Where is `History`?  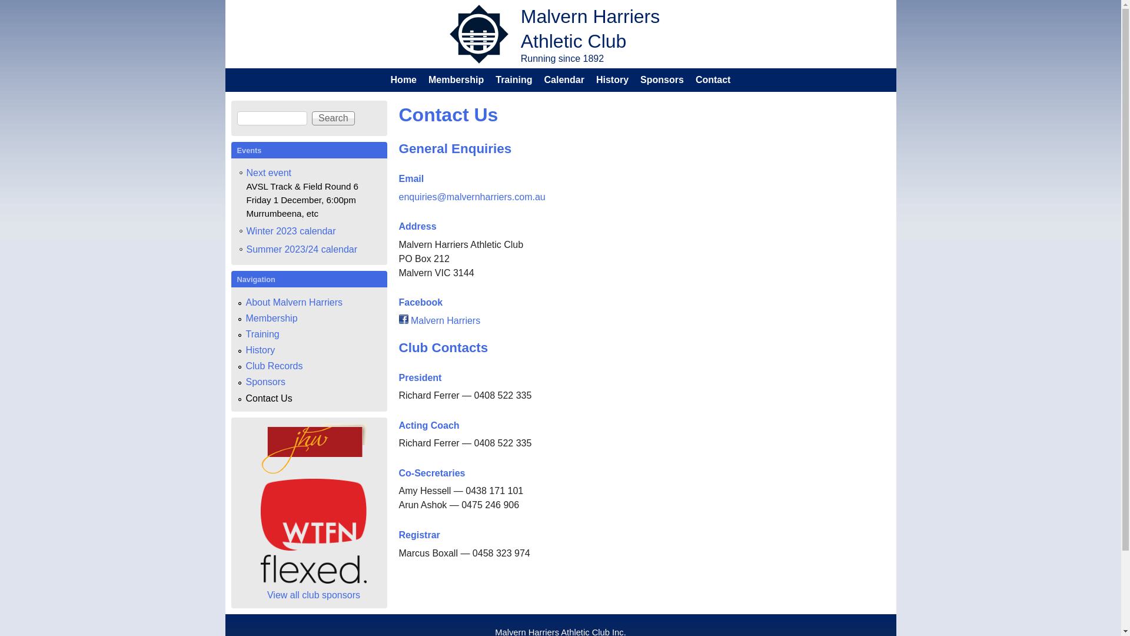 History is located at coordinates (612, 80).